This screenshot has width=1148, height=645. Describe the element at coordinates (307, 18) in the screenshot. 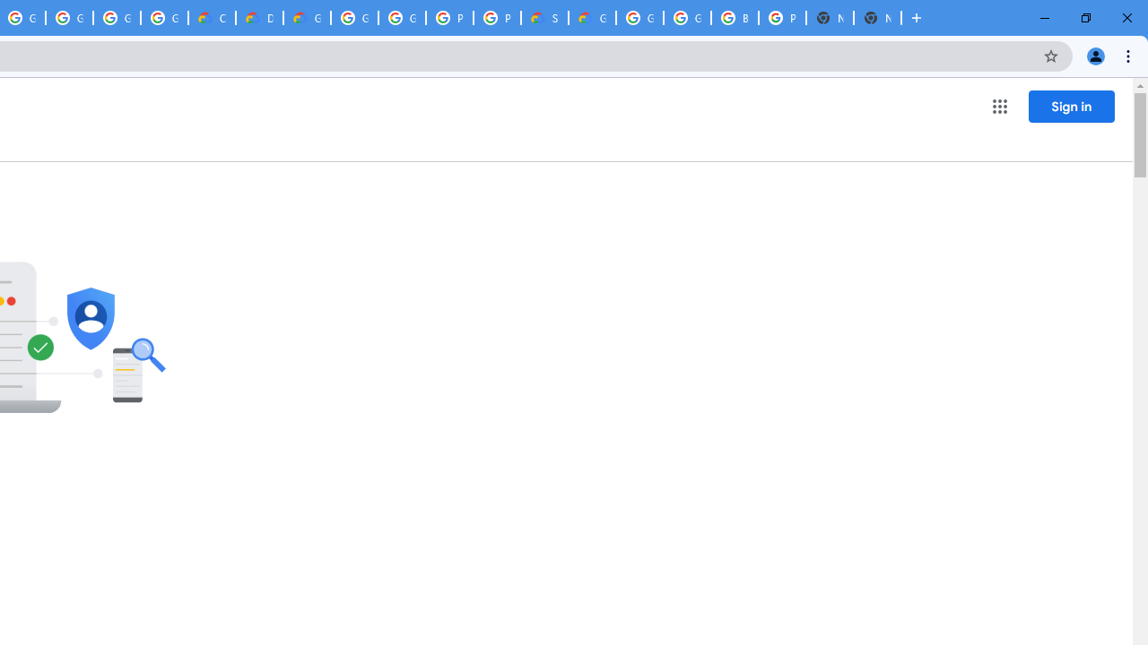

I see `Gemini for Business and Developers | Google Cloud` at that location.